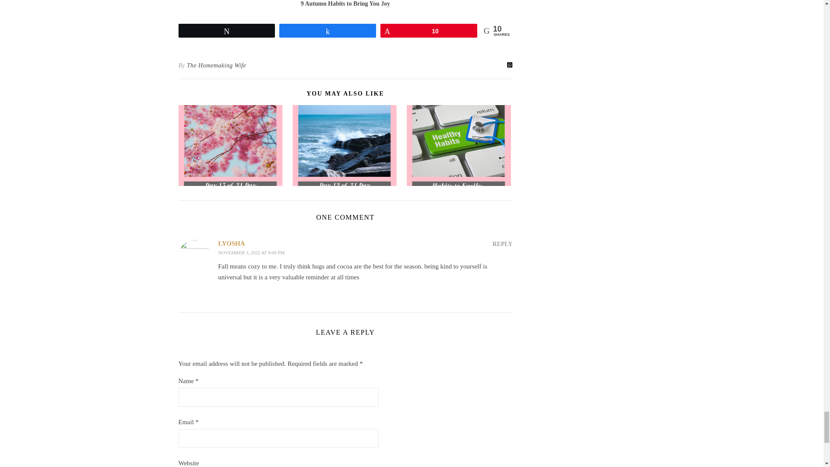 The image size is (830, 467). I want to click on The Homemaking Wife, so click(216, 66).